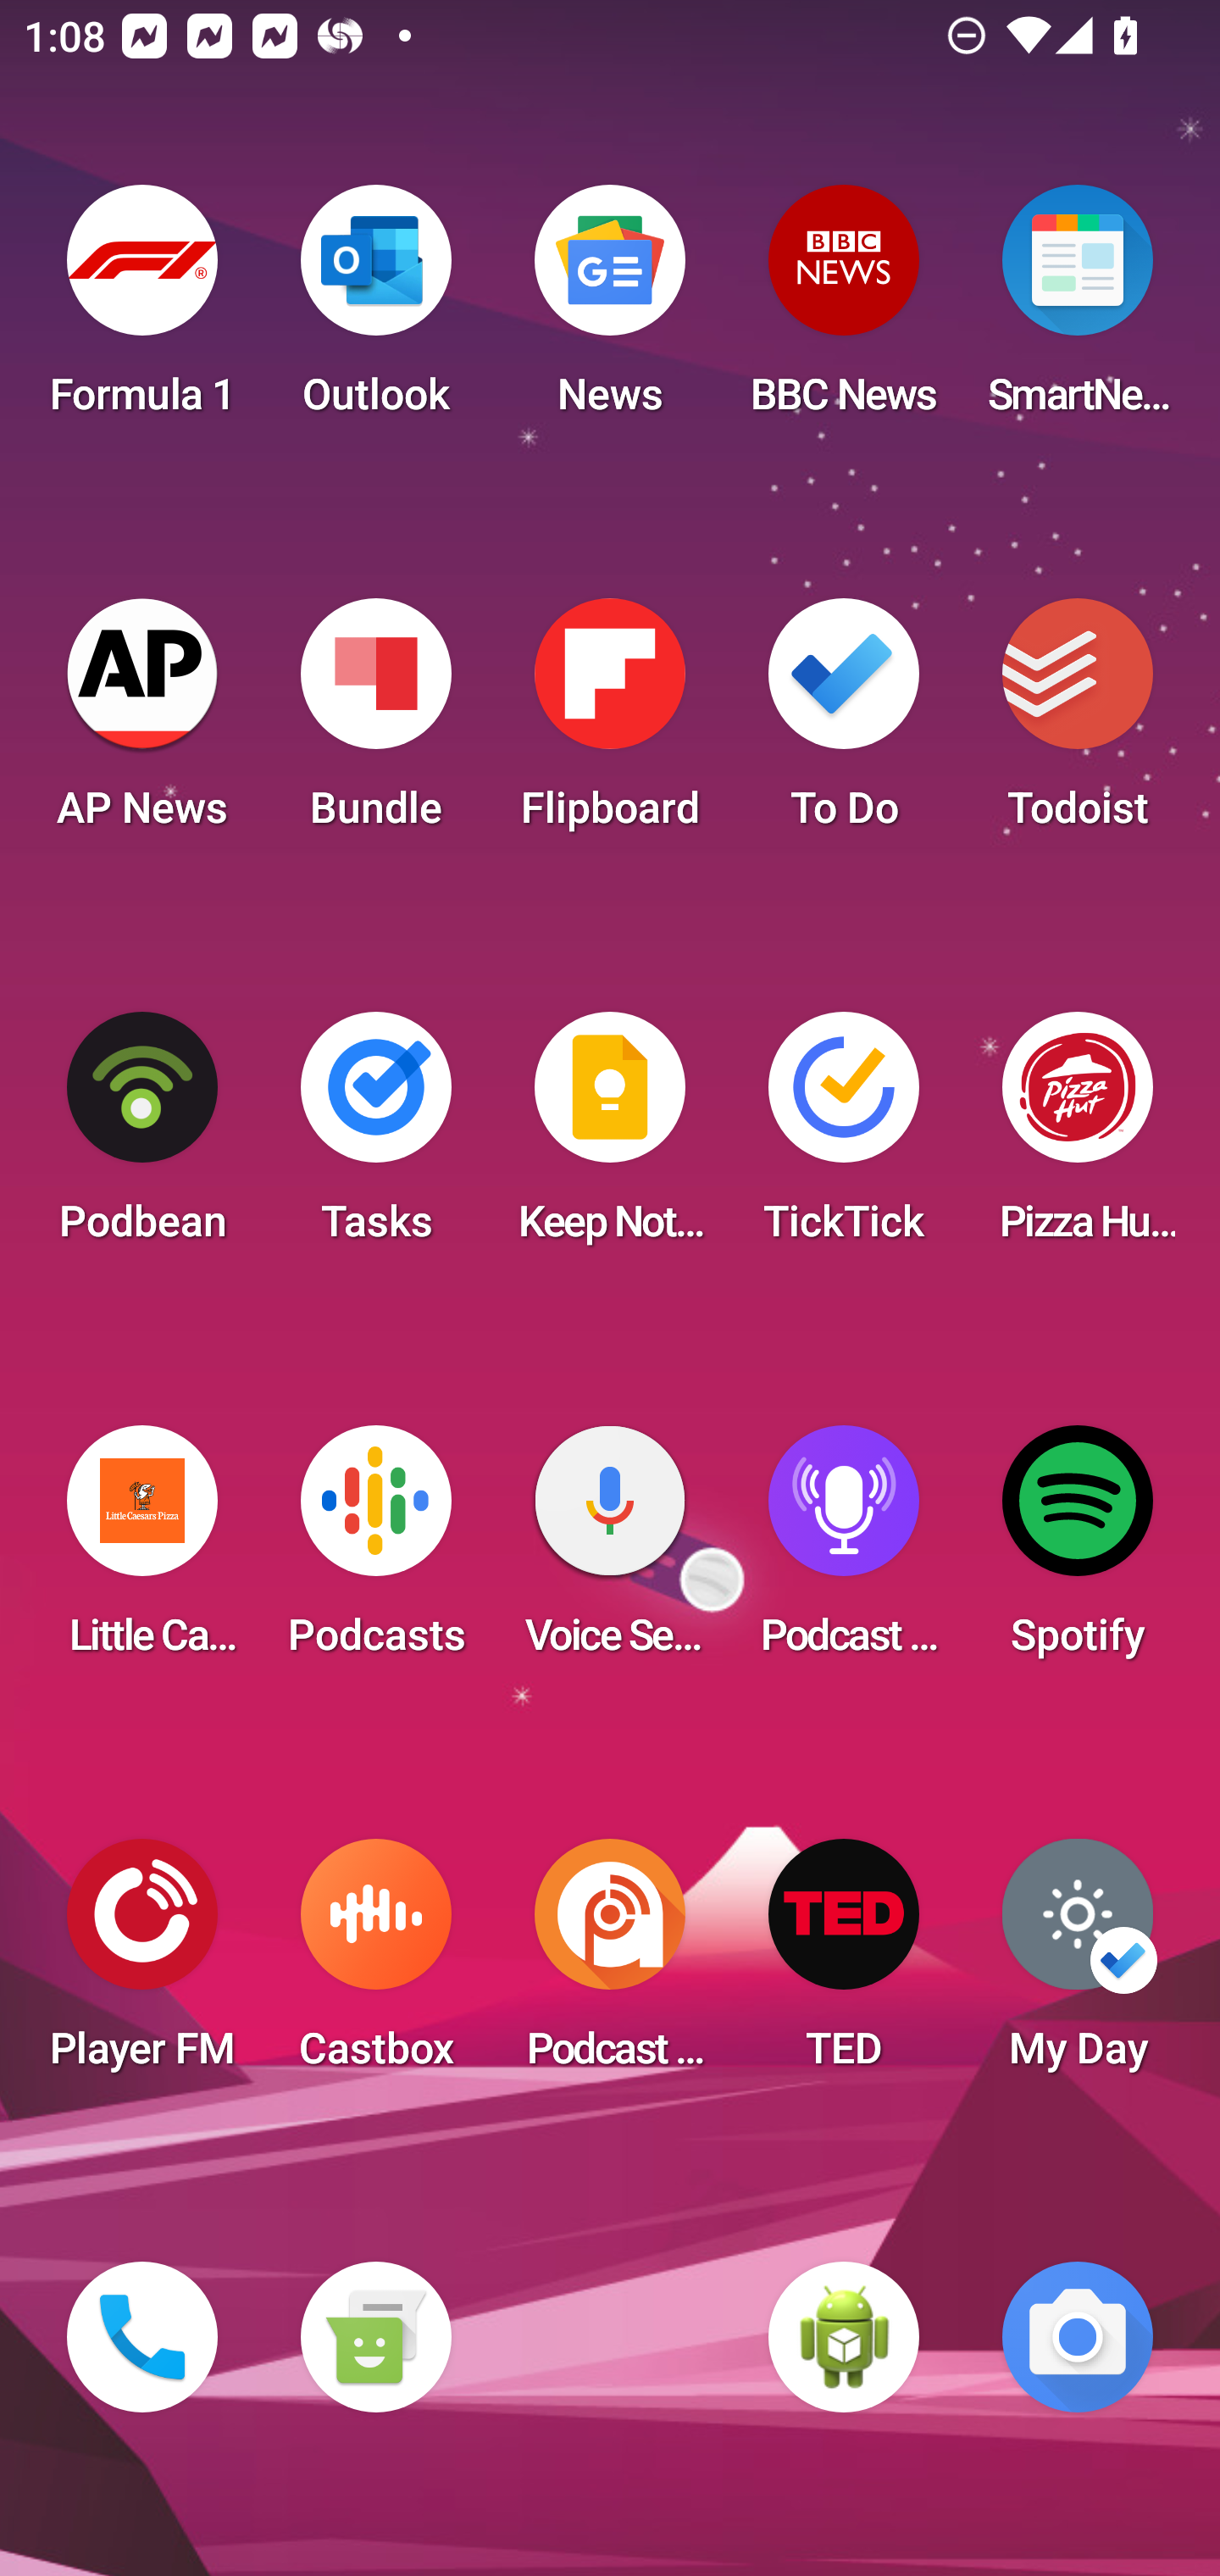  What do you see at coordinates (142, 724) in the screenshot?
I see `AP News` at bounding box center [142, 724].